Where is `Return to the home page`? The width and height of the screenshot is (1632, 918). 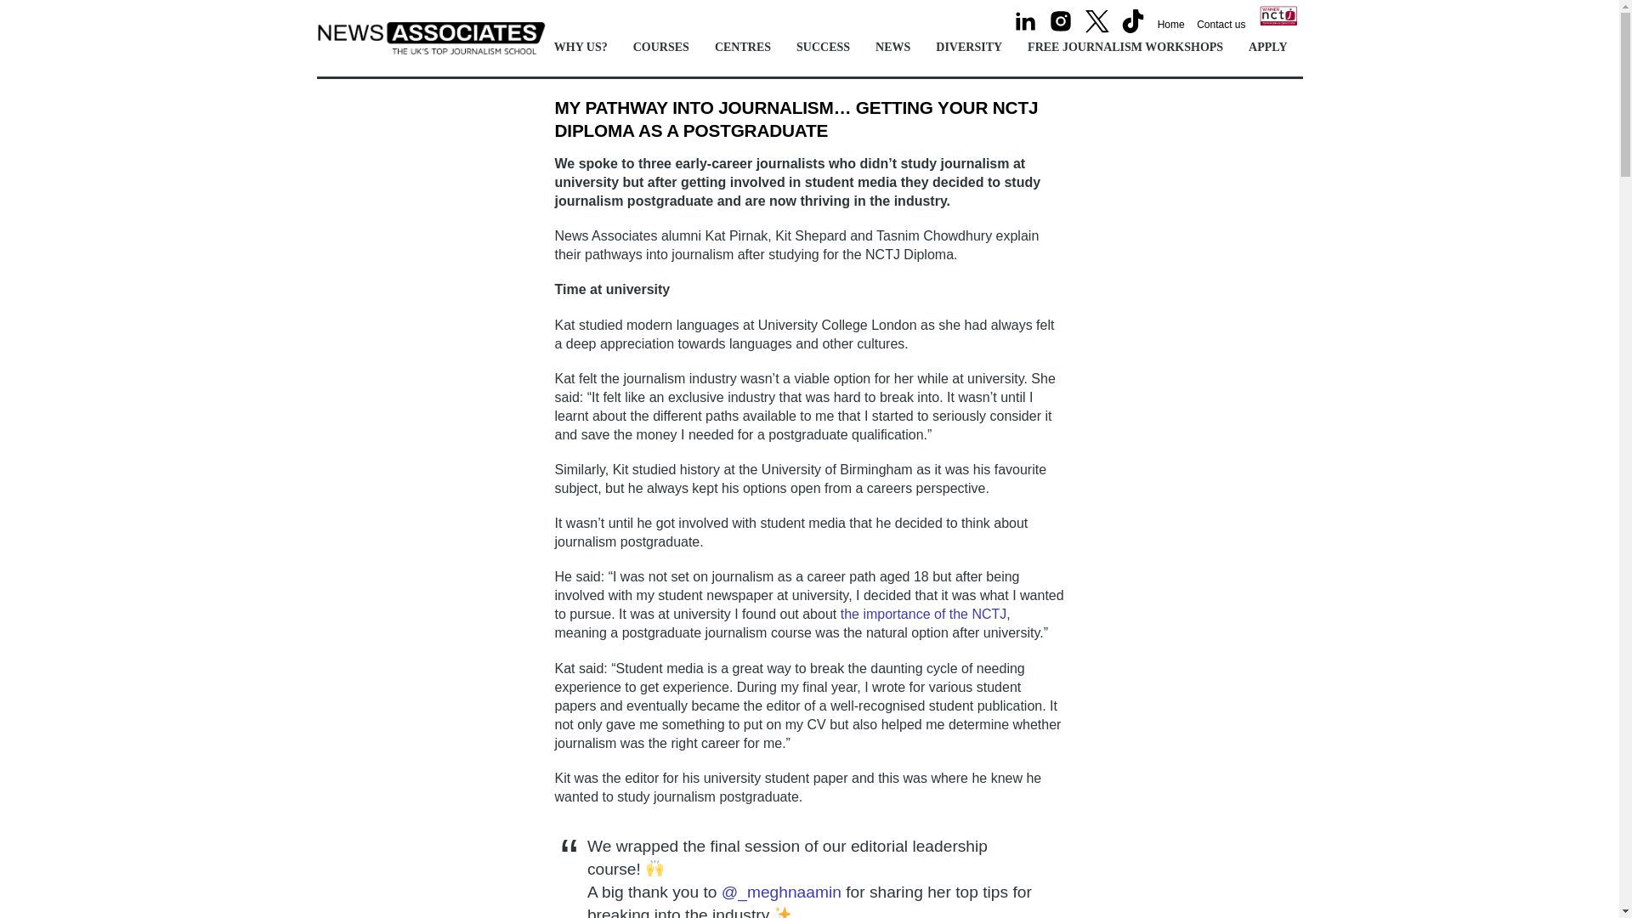
Return to the home page is located at coordinates (1170, 24).